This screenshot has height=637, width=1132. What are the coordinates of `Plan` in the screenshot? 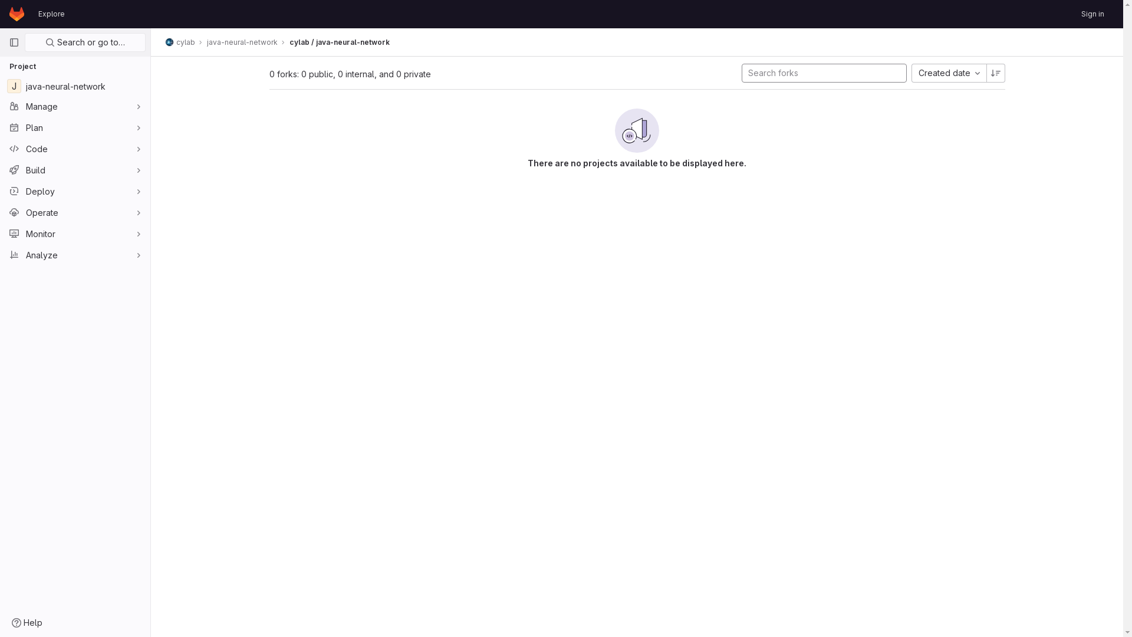 It's located at (75, 127).